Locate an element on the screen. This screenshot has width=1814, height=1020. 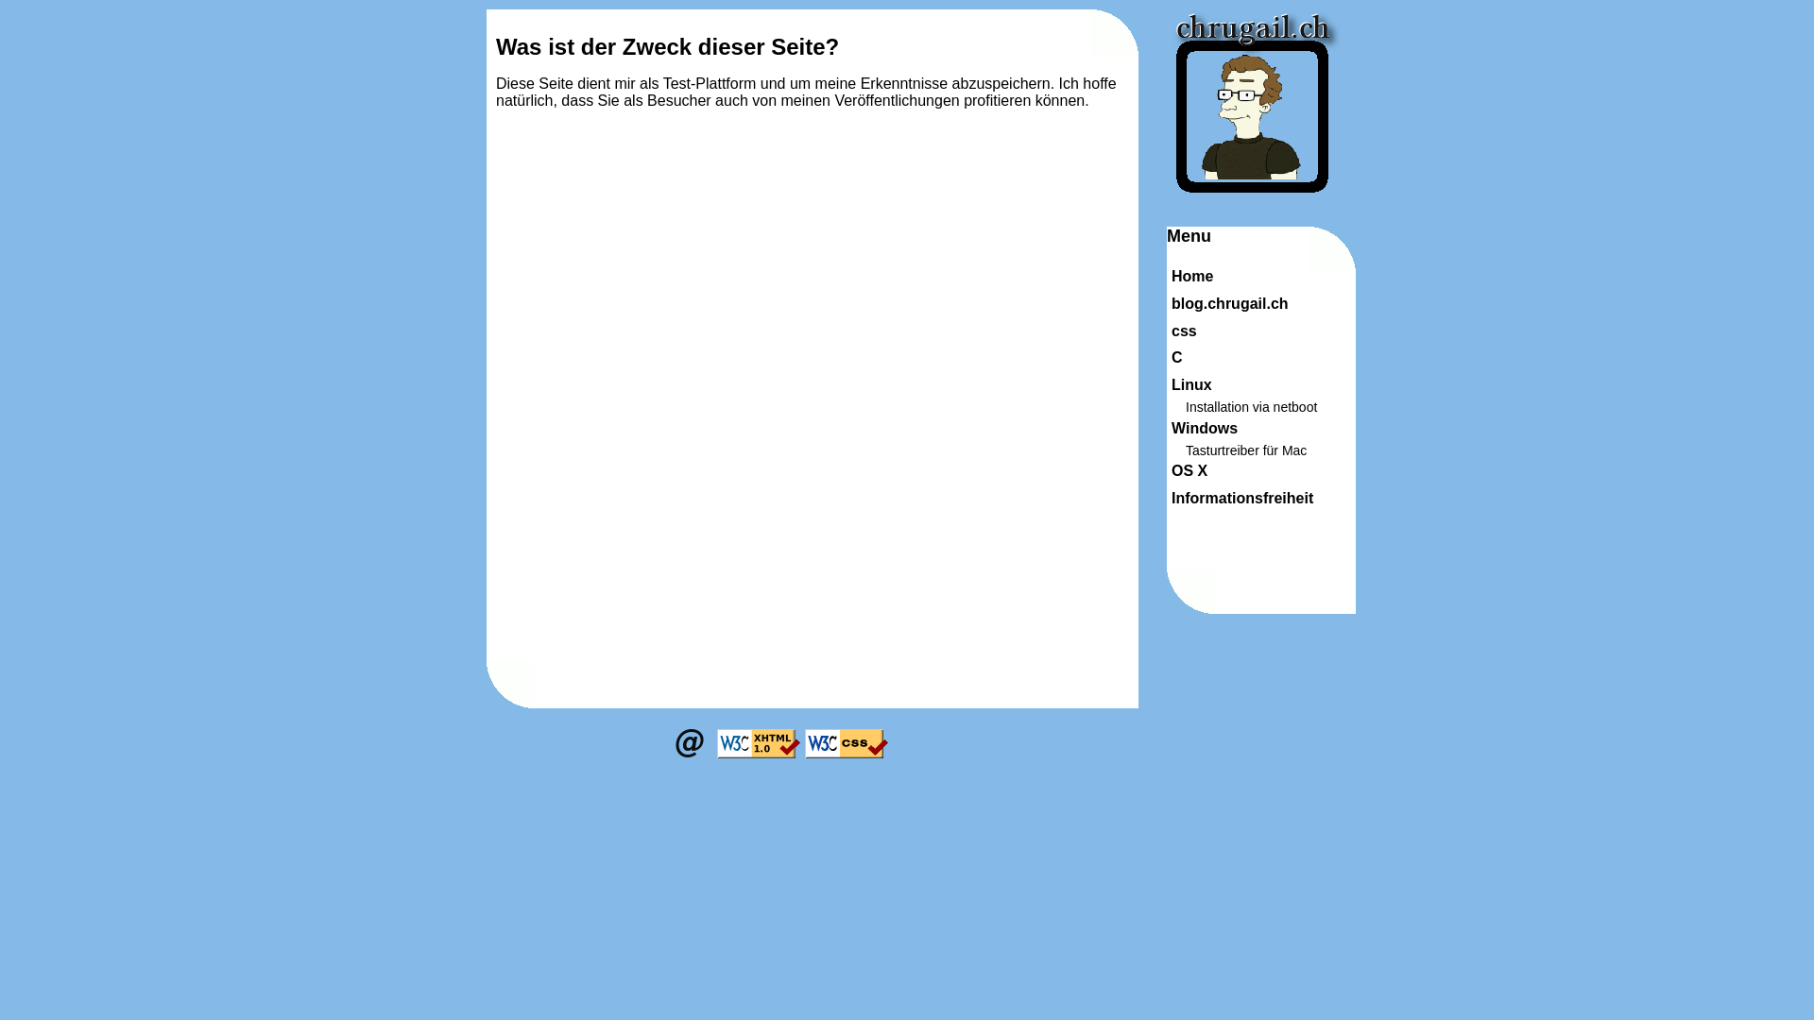
Informationsfreiheit is located at coordinates (1242, 499).